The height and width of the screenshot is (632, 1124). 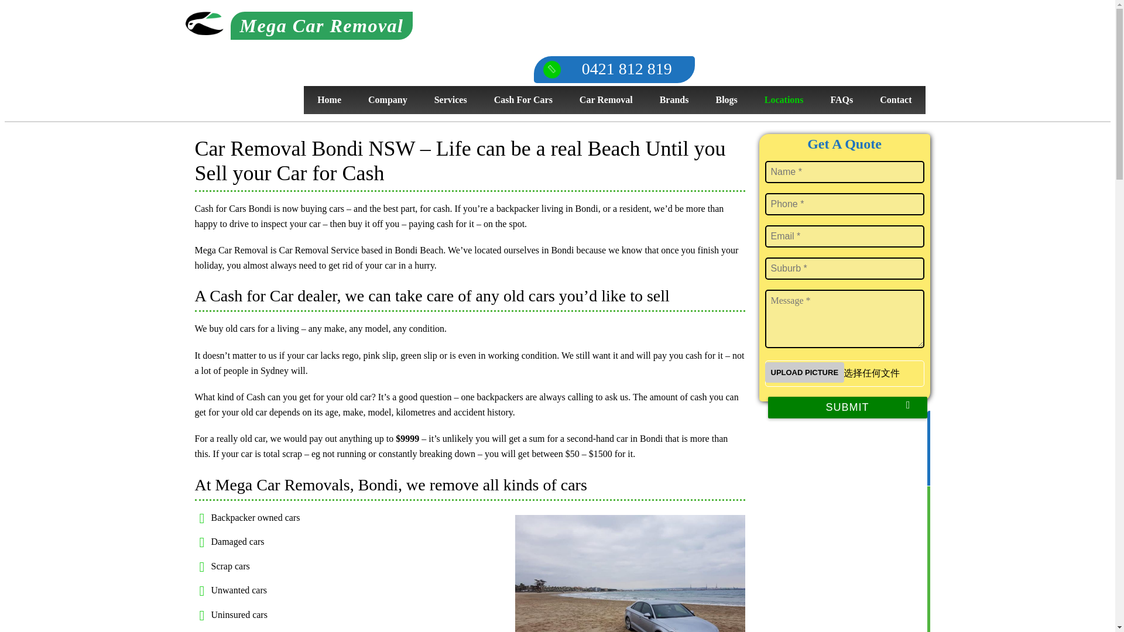 What do you see at coordinates (674, 99) in the screenshot?
I see `Brands` at bounding box center [674, 99].